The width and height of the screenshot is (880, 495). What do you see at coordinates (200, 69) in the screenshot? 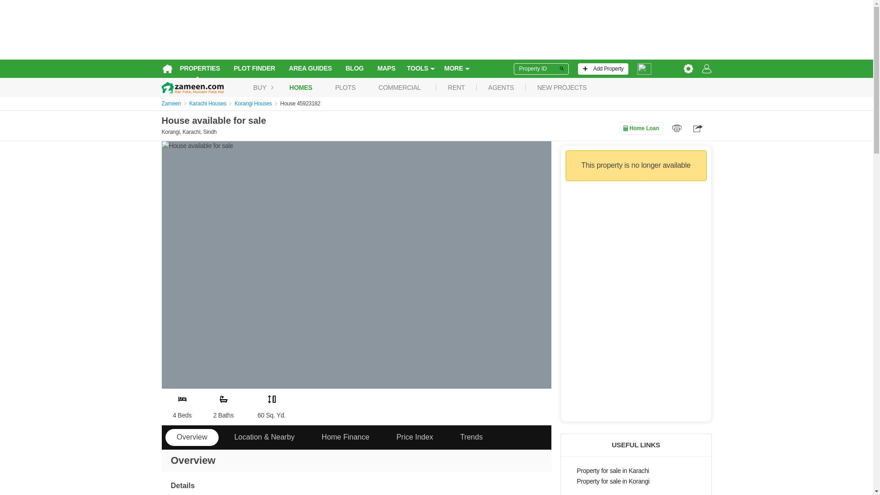
I see `Properties` at bounding box center [200, 69].